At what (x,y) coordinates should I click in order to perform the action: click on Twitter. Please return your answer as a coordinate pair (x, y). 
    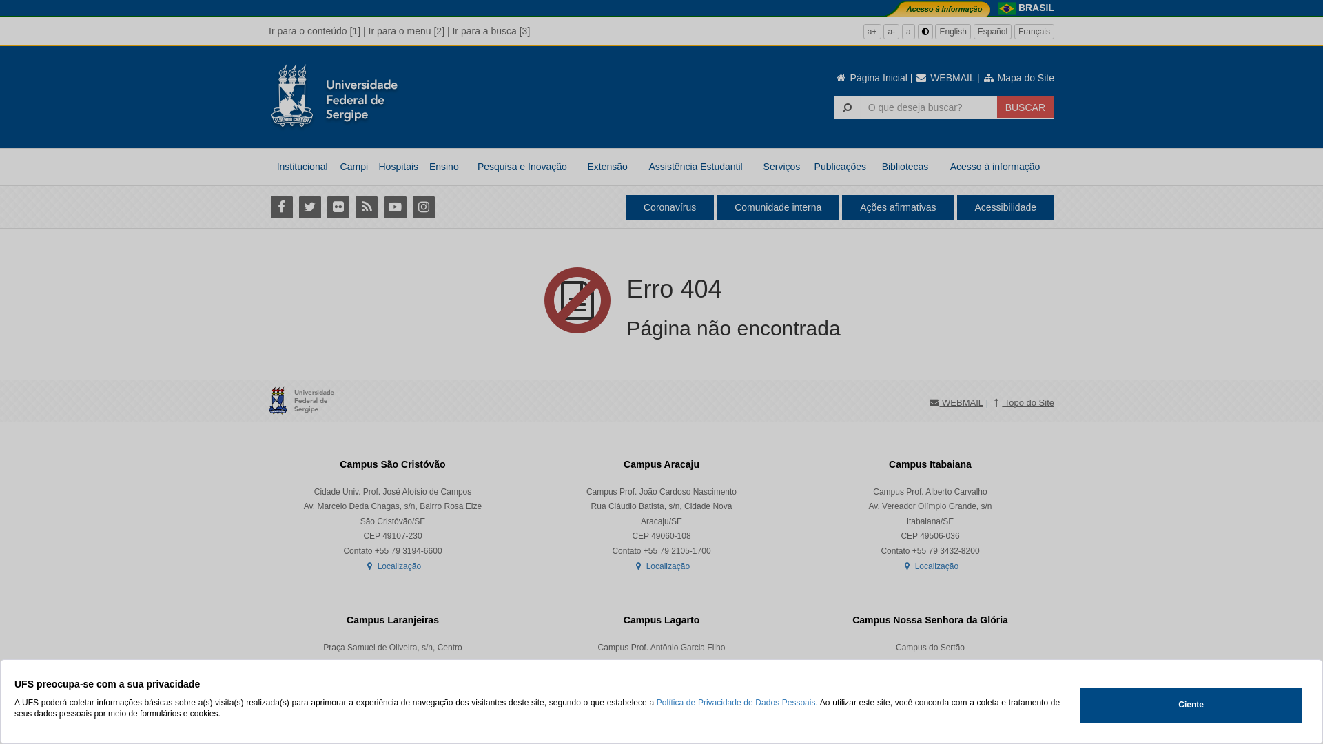
    Looking at the image, I should click on (310, 207).